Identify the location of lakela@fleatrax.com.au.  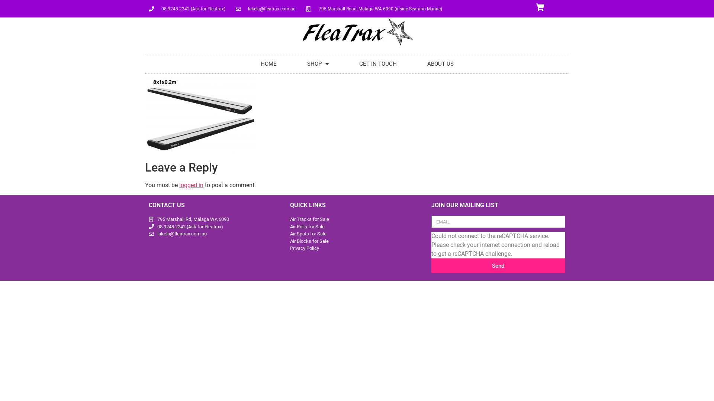
(266, 9).